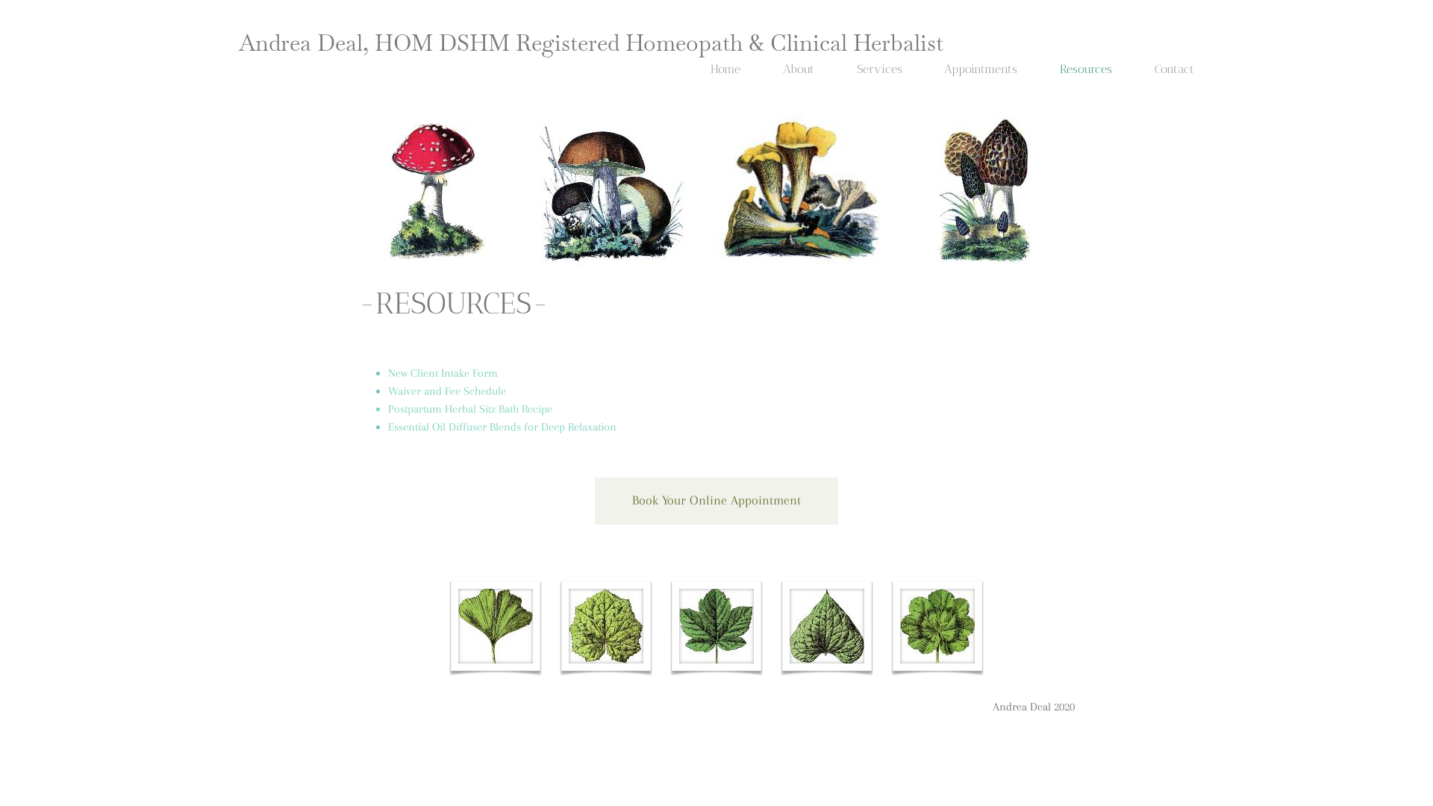 This screenshot has height=806, width=1433. I want to click on Postpartum Herbal Sitz Bath Recipe, so click(470, 409).